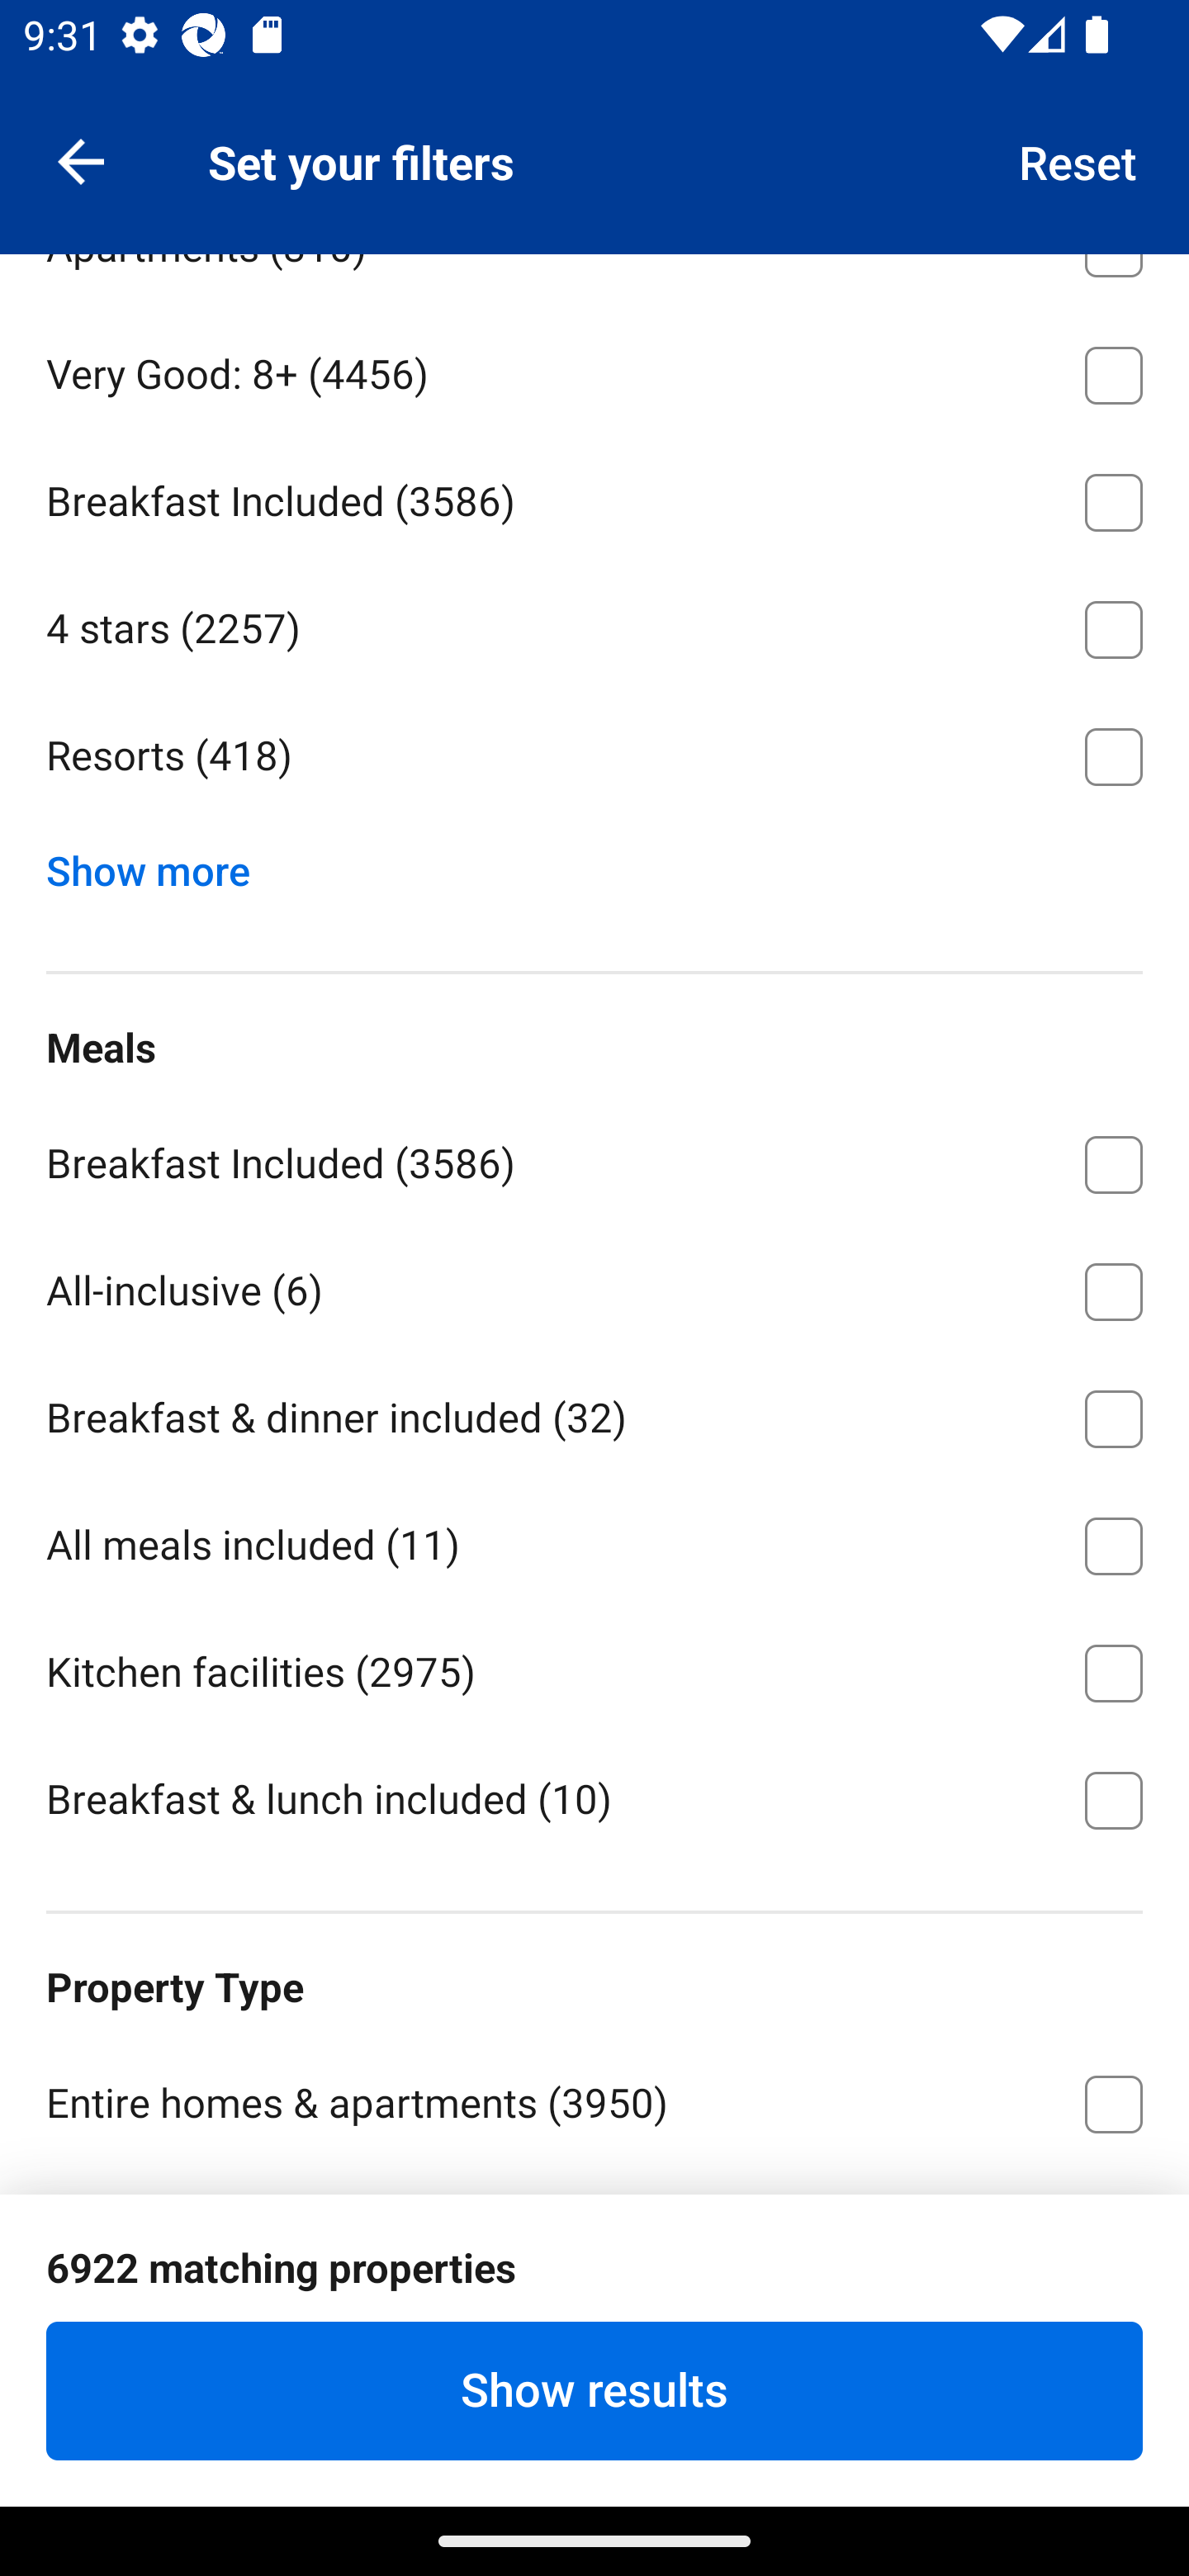 The image size is (1189, 2576). Describe the element at coordinates (1078, 160) in the screenshot. I see `Reset` at that location.